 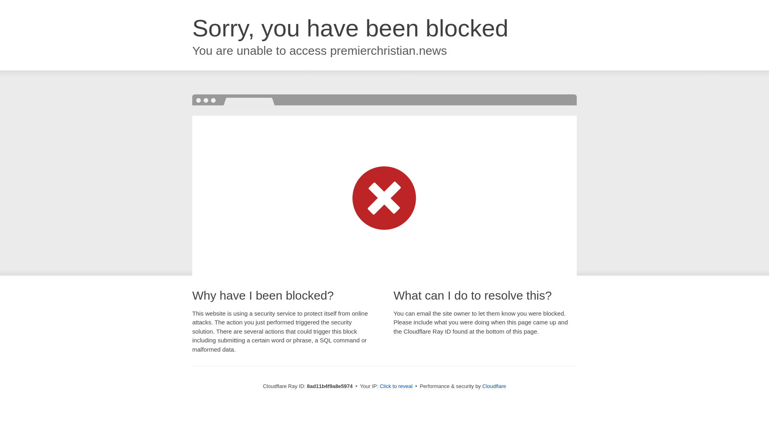 What do you see at coordinates (396, 386) in the screenshot?
I see `Click to reveal` at bounding box center [396, 386].